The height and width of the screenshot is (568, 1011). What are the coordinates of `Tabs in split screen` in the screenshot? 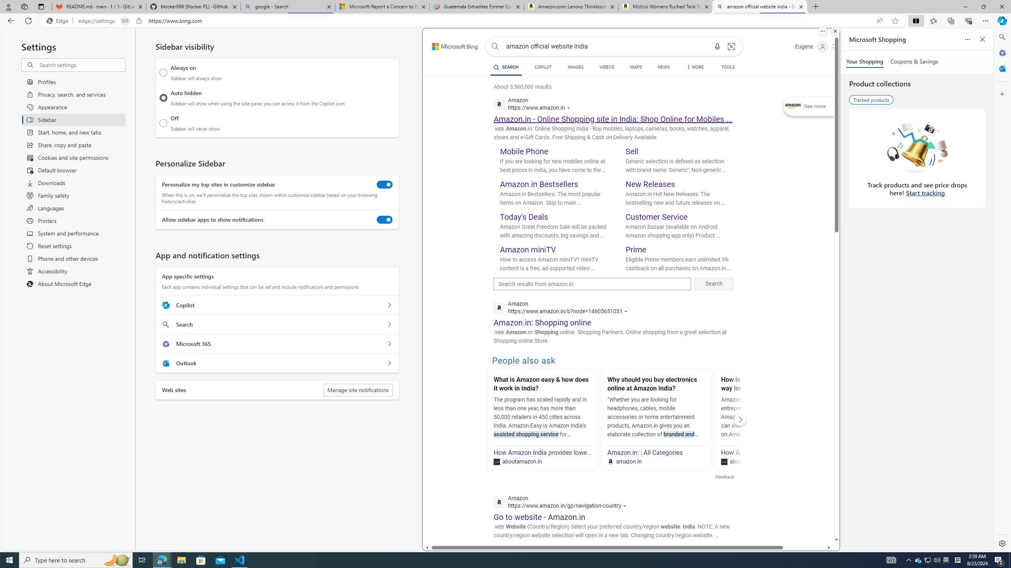 It's located at (125, 21).